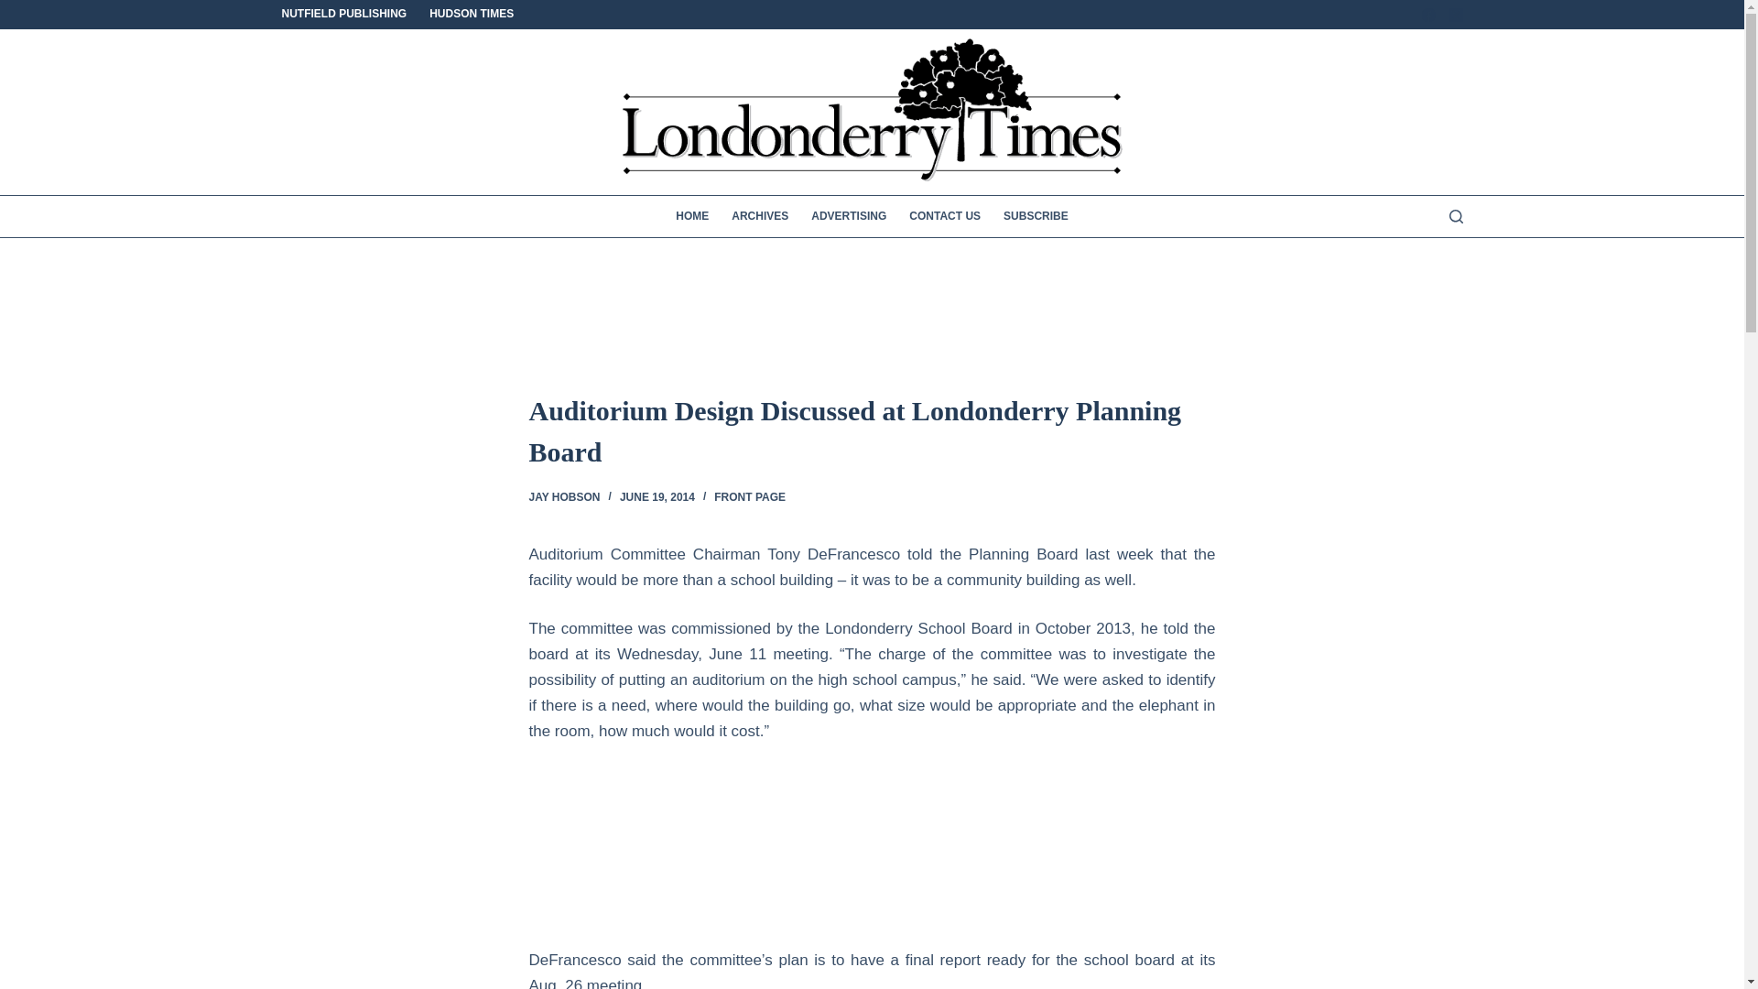 The height and width of the screenshot is (989, 1758). What do you see at coordinates (945, 216) in the screenshot?
I see `CONTACT US` at bounding box center [945, 216].